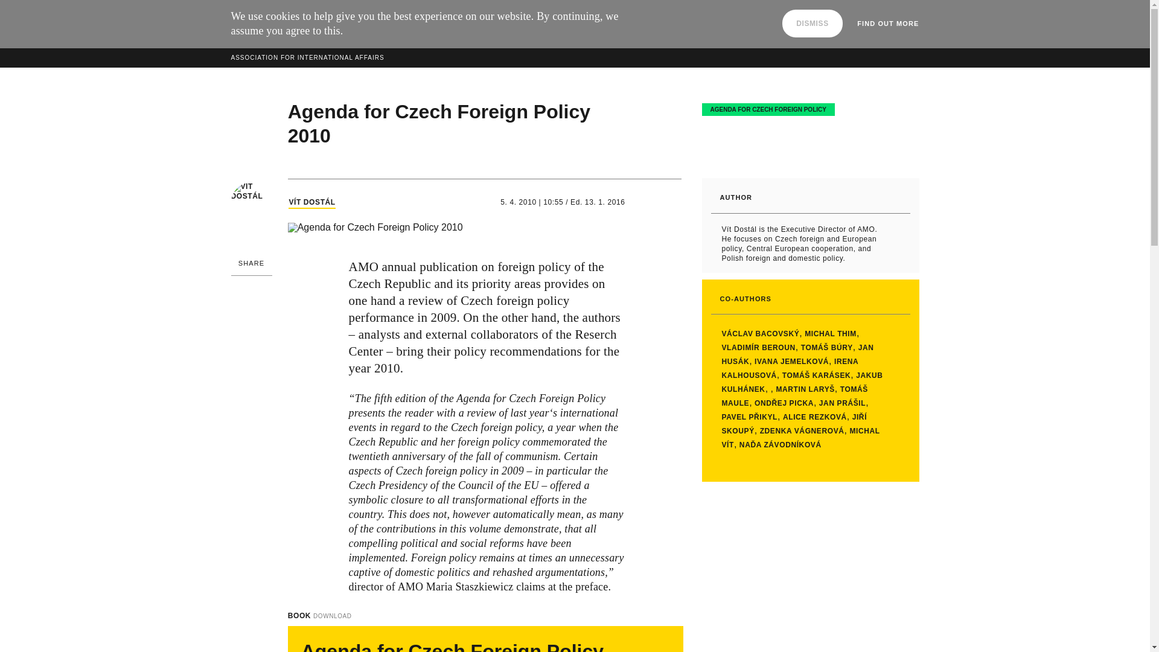 The width and height of the screenshot is (1159, 652). I want to click on Facebook, so click(251, 302).